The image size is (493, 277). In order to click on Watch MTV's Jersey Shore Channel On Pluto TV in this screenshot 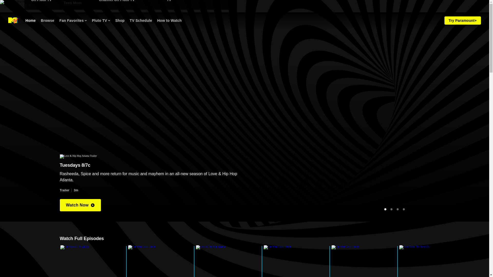, I will do `click(141, 21)`.